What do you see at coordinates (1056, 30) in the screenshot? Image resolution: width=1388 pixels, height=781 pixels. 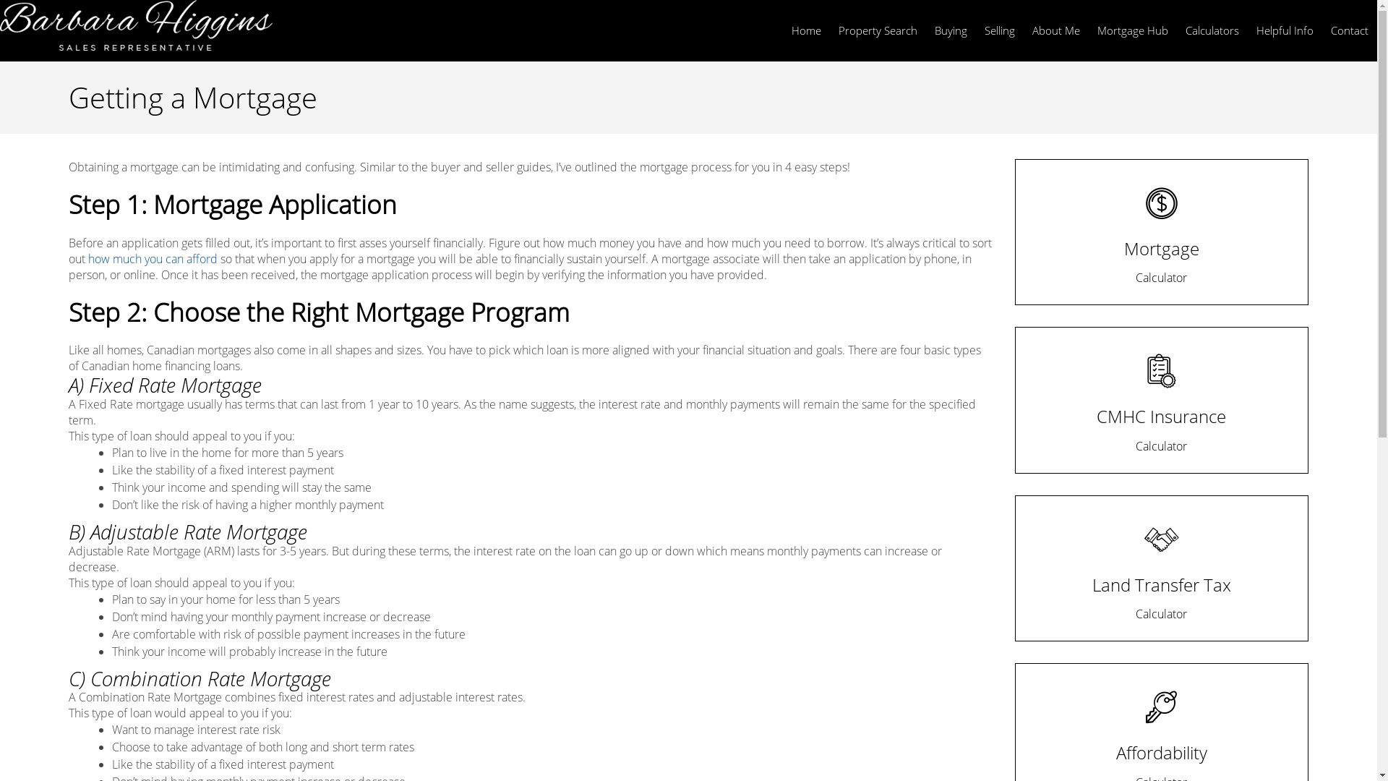 I see `About Me` at bounding box center [1056, 30].